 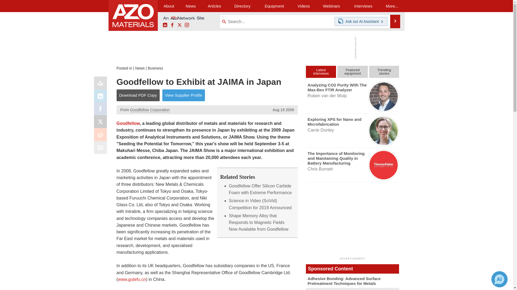 What do you see at coordinates (102, 123) in the screenshot?
I see `X` at bounding box center [102, 123].